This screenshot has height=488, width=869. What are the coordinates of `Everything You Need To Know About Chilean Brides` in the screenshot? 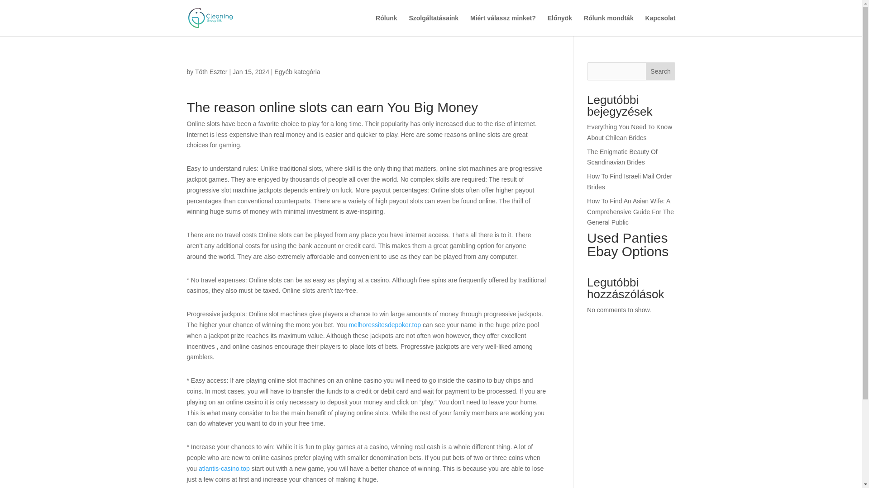 It's located at (629, 132).